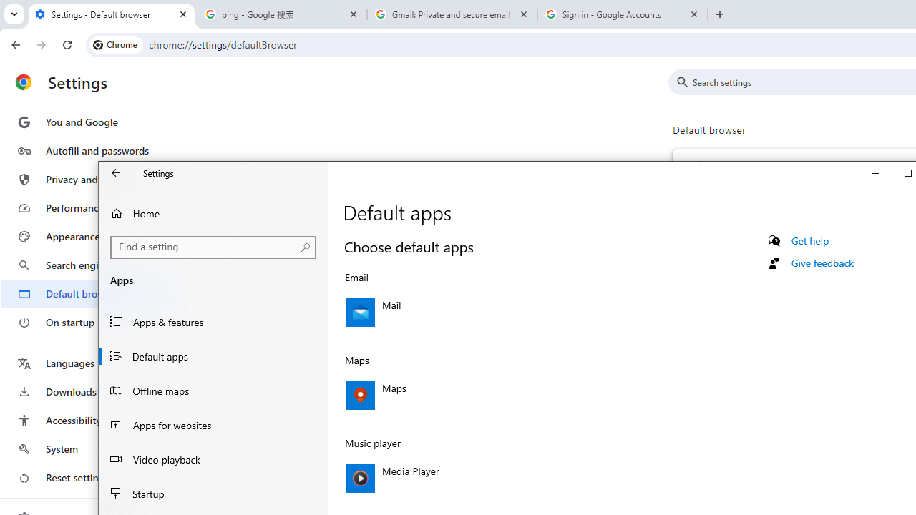 The width and height of the screenshot is (916, 515). I want to click on Email, Mail, so click(495, 312).